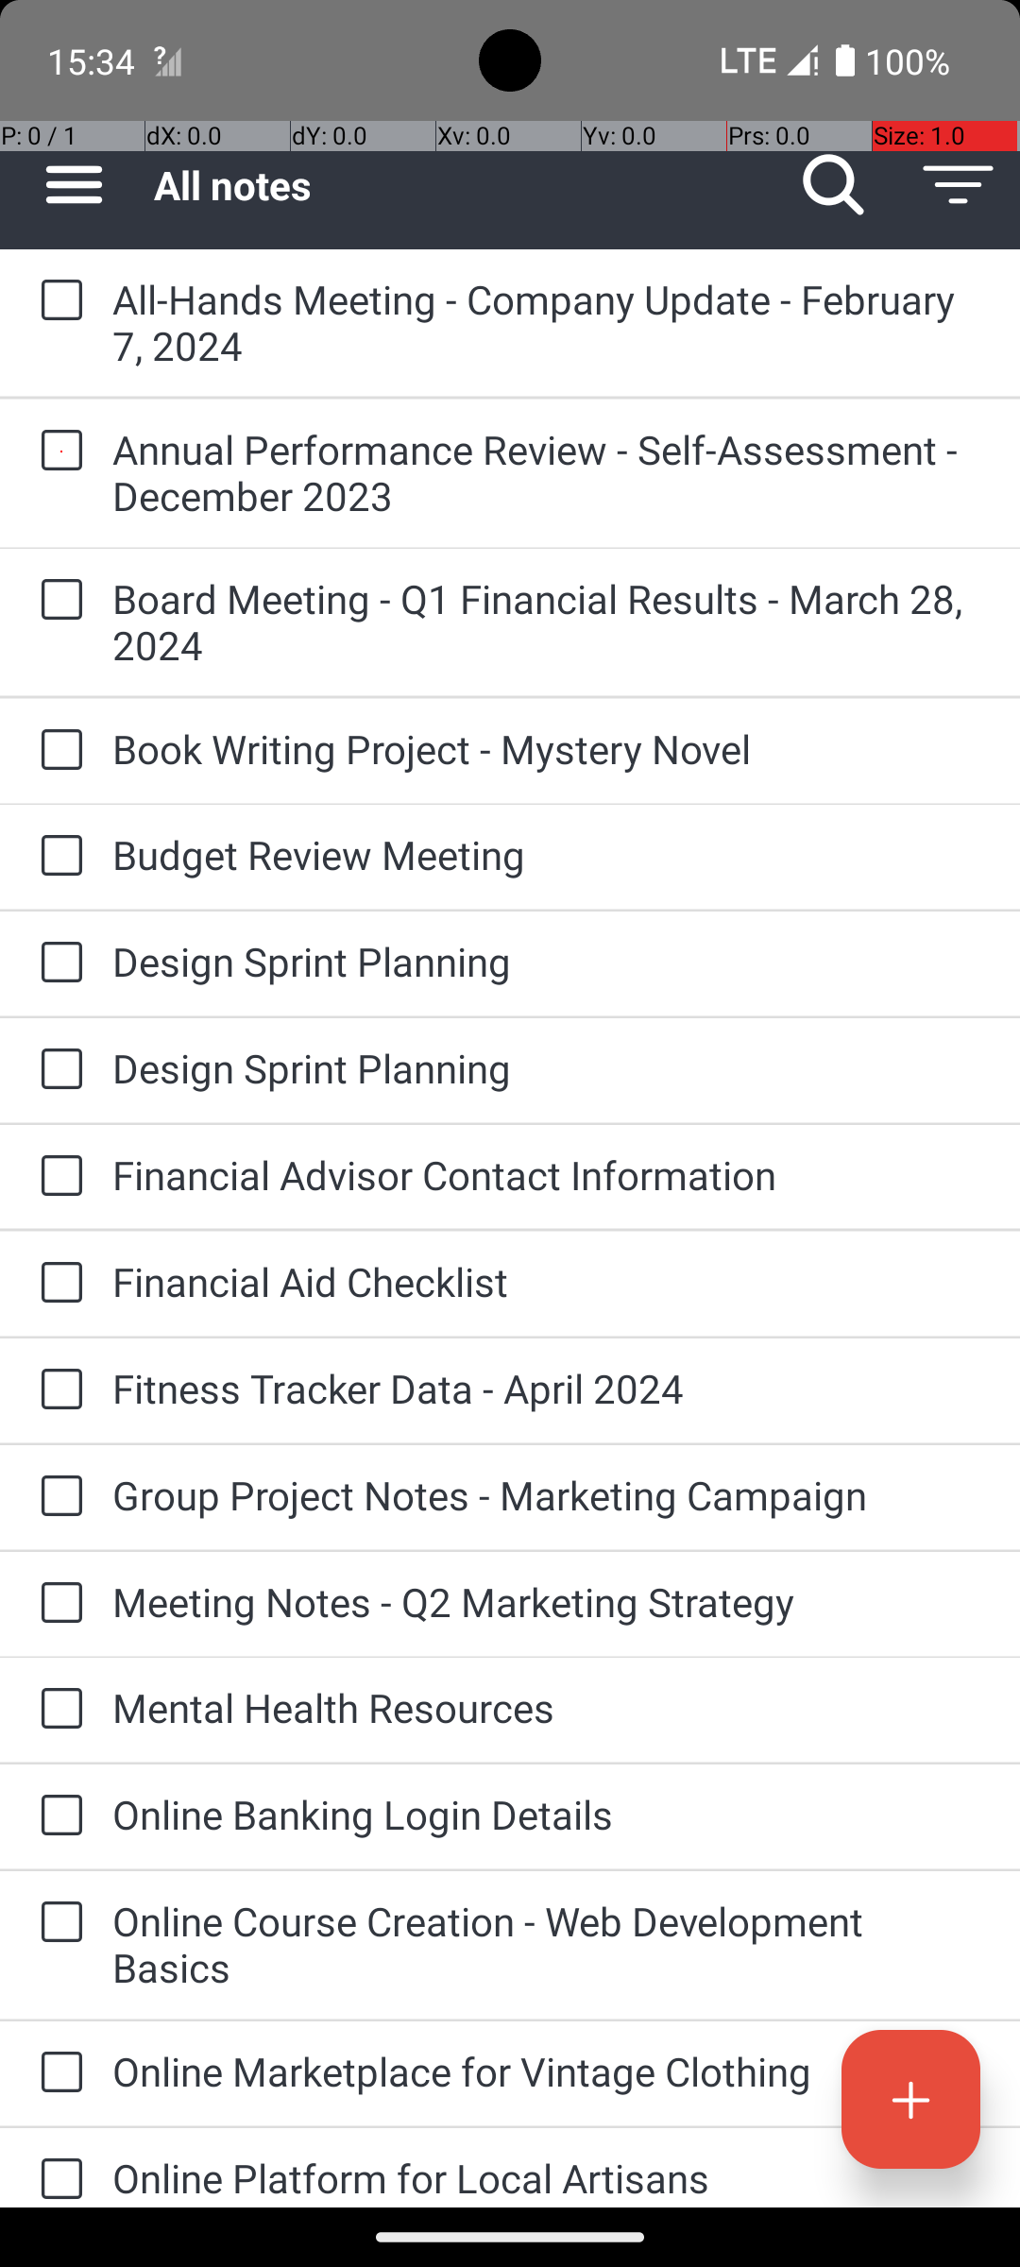 The height and width of the screenshot is (2267, 1020). I want to click on Fitness Tracker Data - April 2024, so click(548, 1389).